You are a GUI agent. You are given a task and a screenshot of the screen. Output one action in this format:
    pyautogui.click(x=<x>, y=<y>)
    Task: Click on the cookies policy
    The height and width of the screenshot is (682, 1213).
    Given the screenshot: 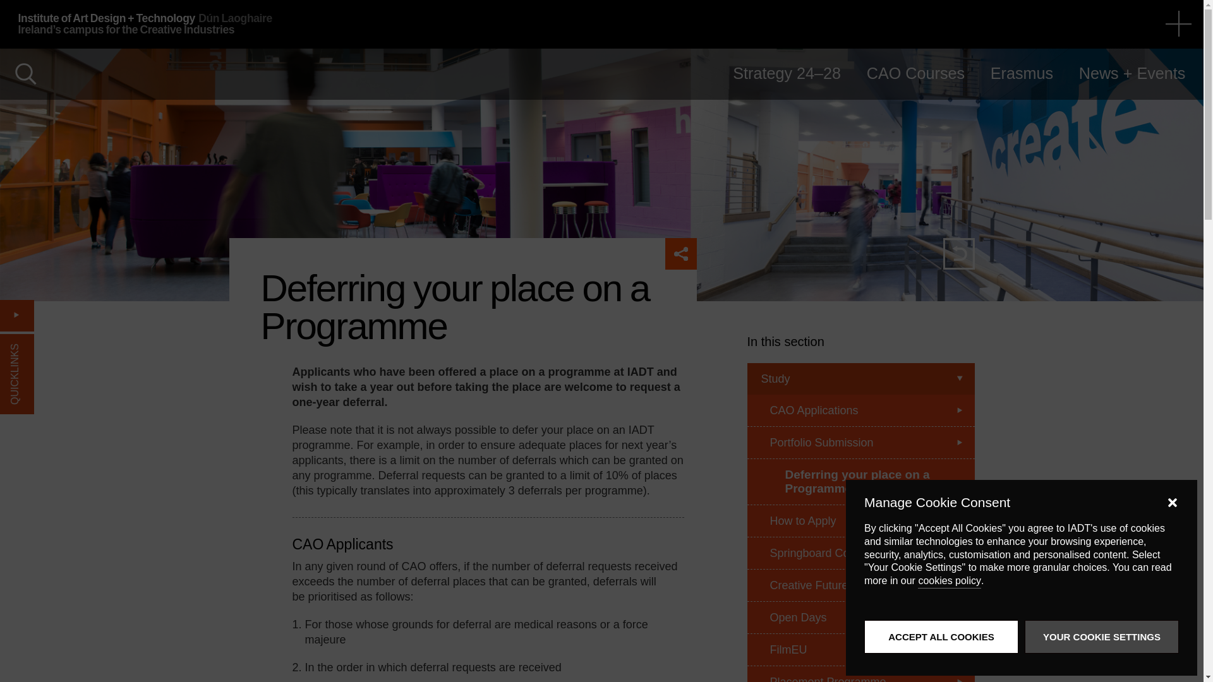 What is the action you would take?
    pyautogui.click(x=950, y=582)
    